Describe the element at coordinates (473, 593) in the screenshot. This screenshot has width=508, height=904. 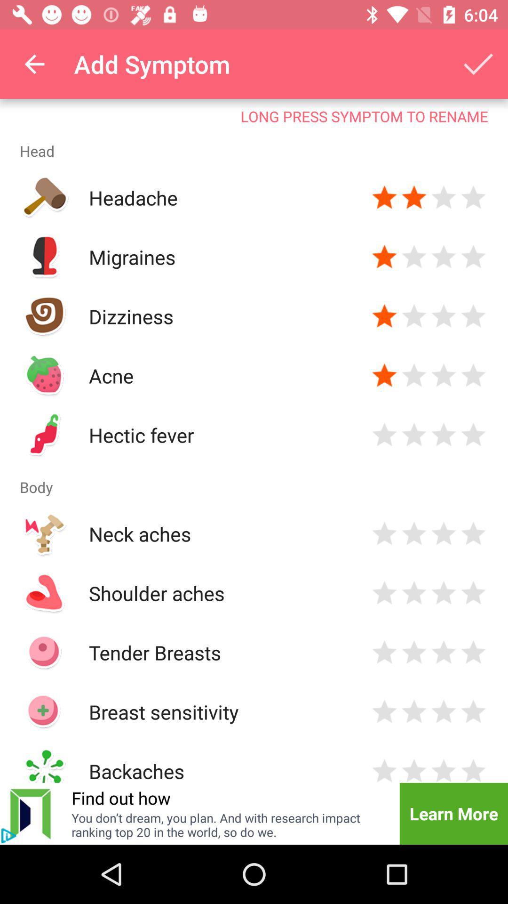
I see `rate four stars` at that location.